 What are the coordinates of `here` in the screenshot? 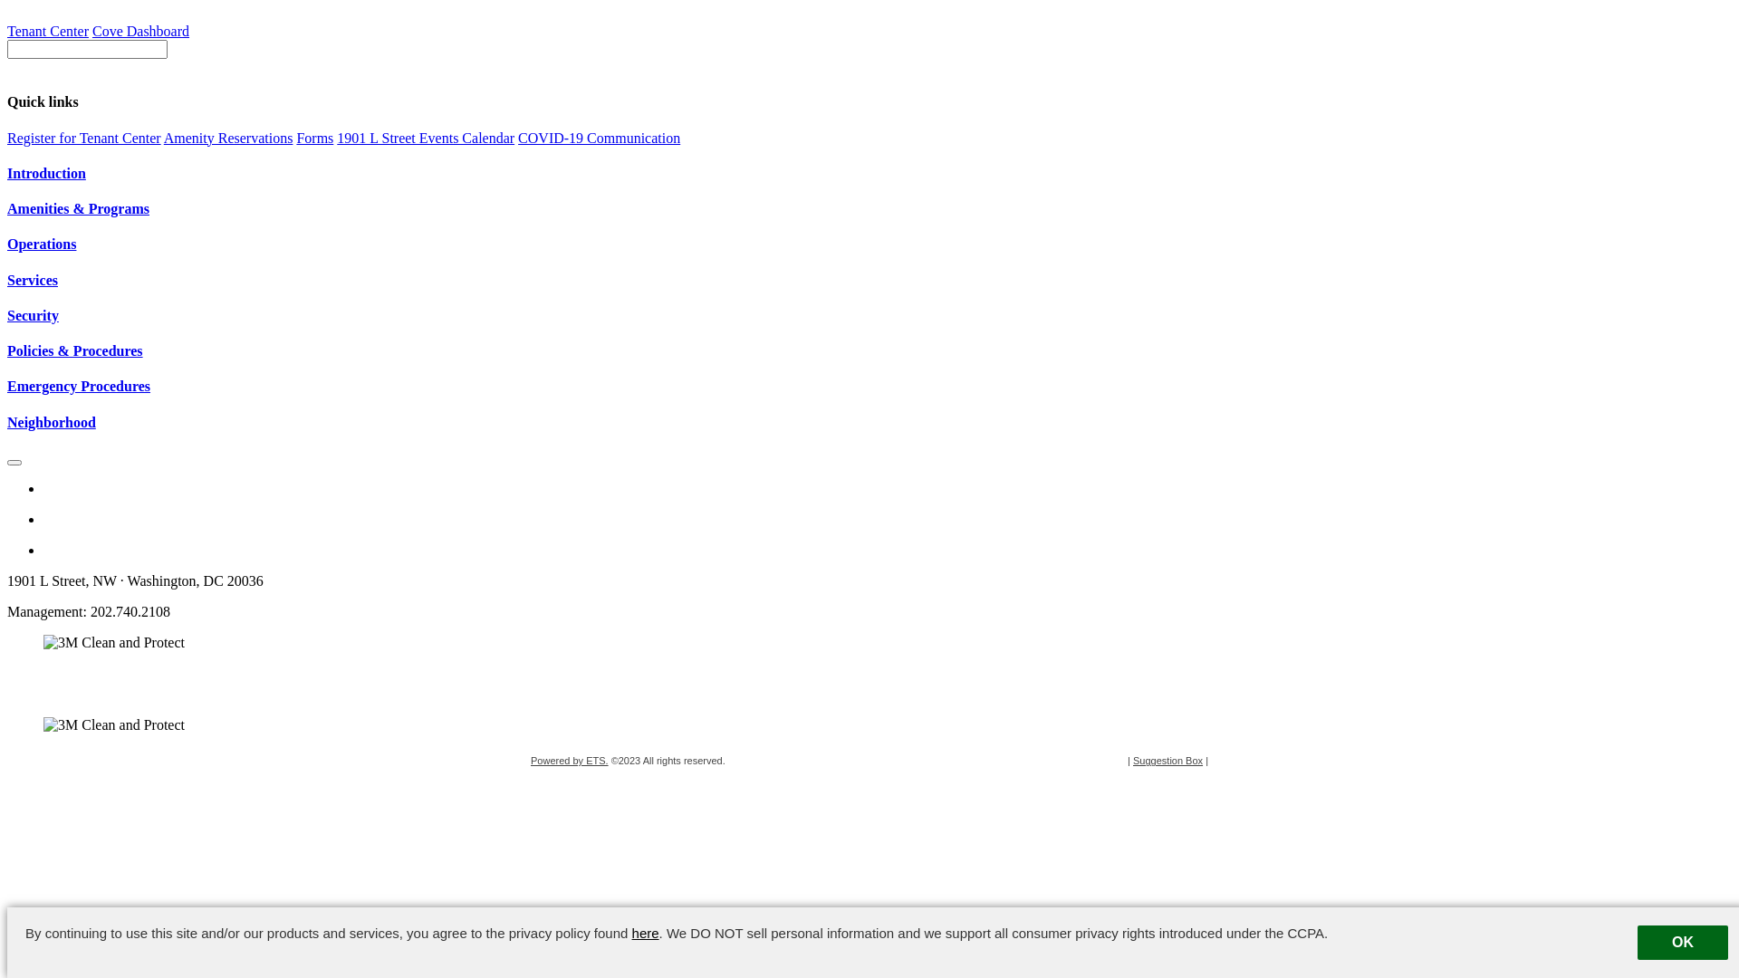 It's located at (646, 933).